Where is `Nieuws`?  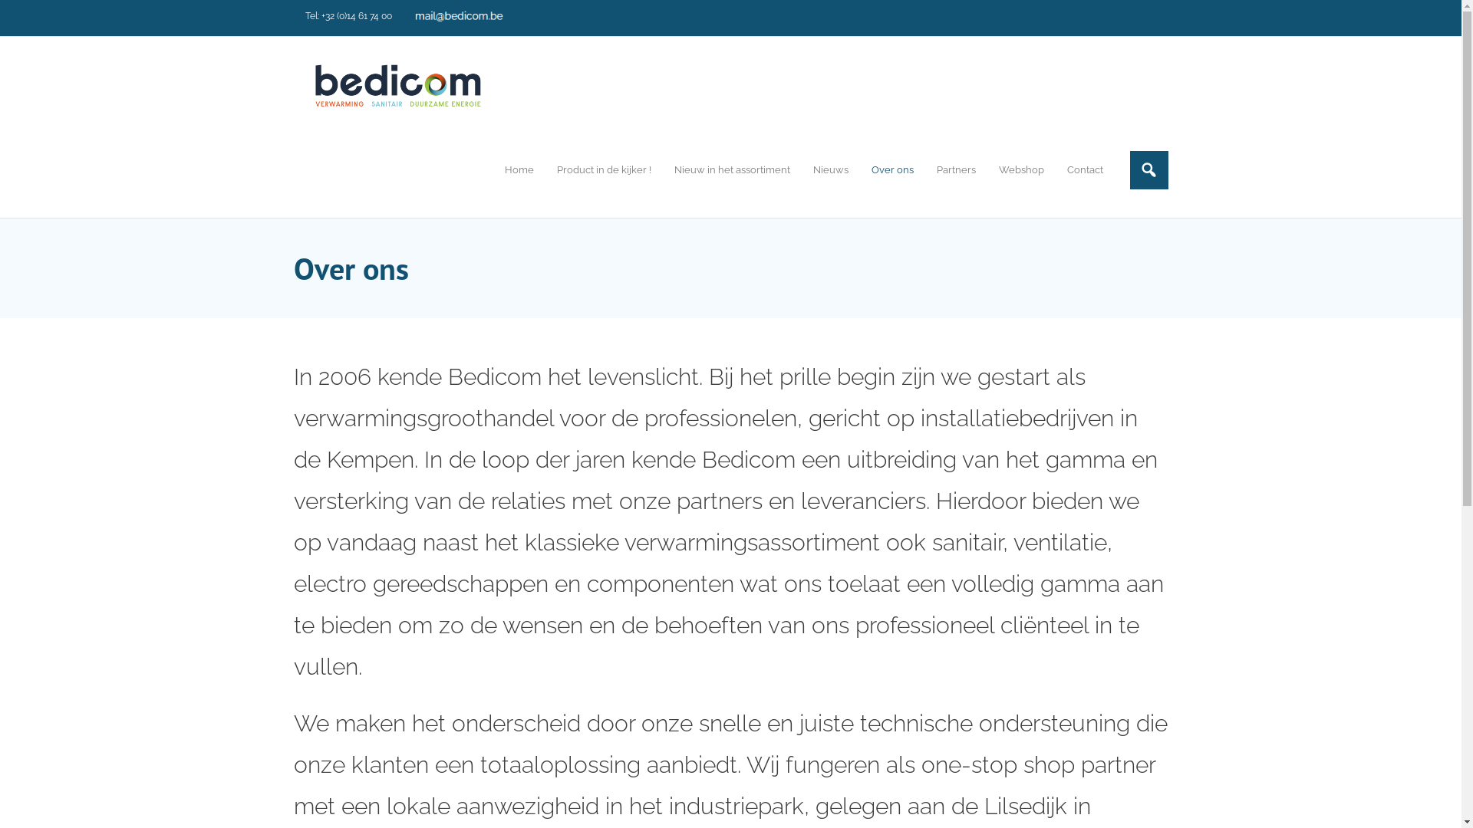
Nieuws is located at coordinates (830, 170).